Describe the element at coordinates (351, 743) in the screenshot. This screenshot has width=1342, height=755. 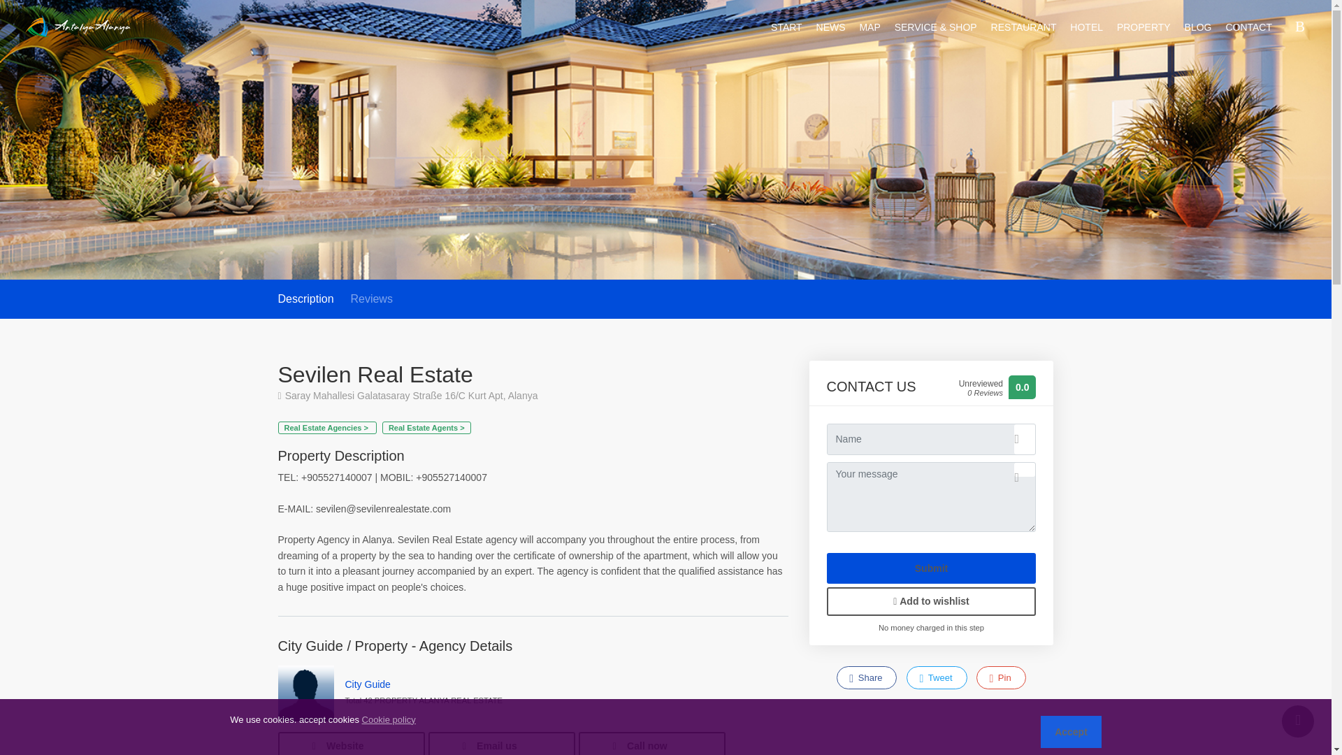
I see `Website` at that location.